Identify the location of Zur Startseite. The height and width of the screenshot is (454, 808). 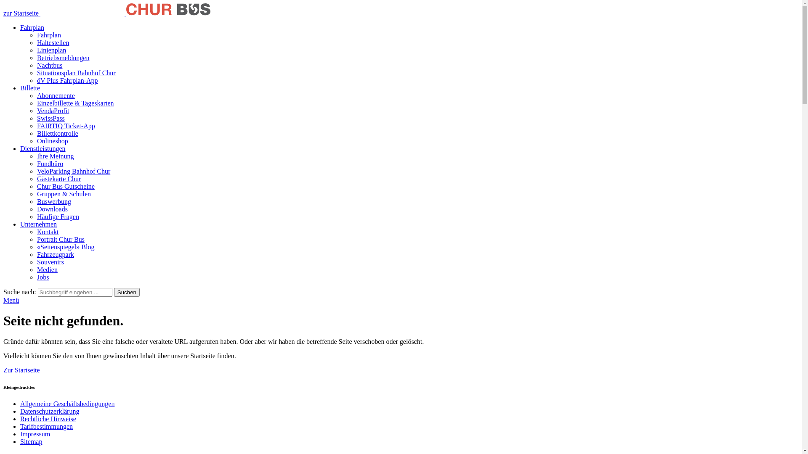
(22, 370).